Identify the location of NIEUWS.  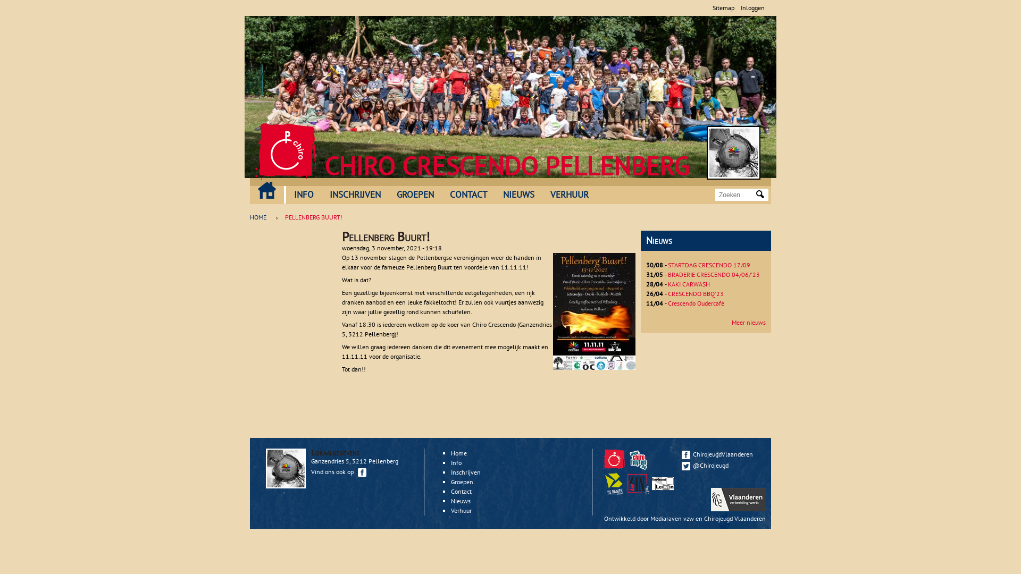
(519, 195).